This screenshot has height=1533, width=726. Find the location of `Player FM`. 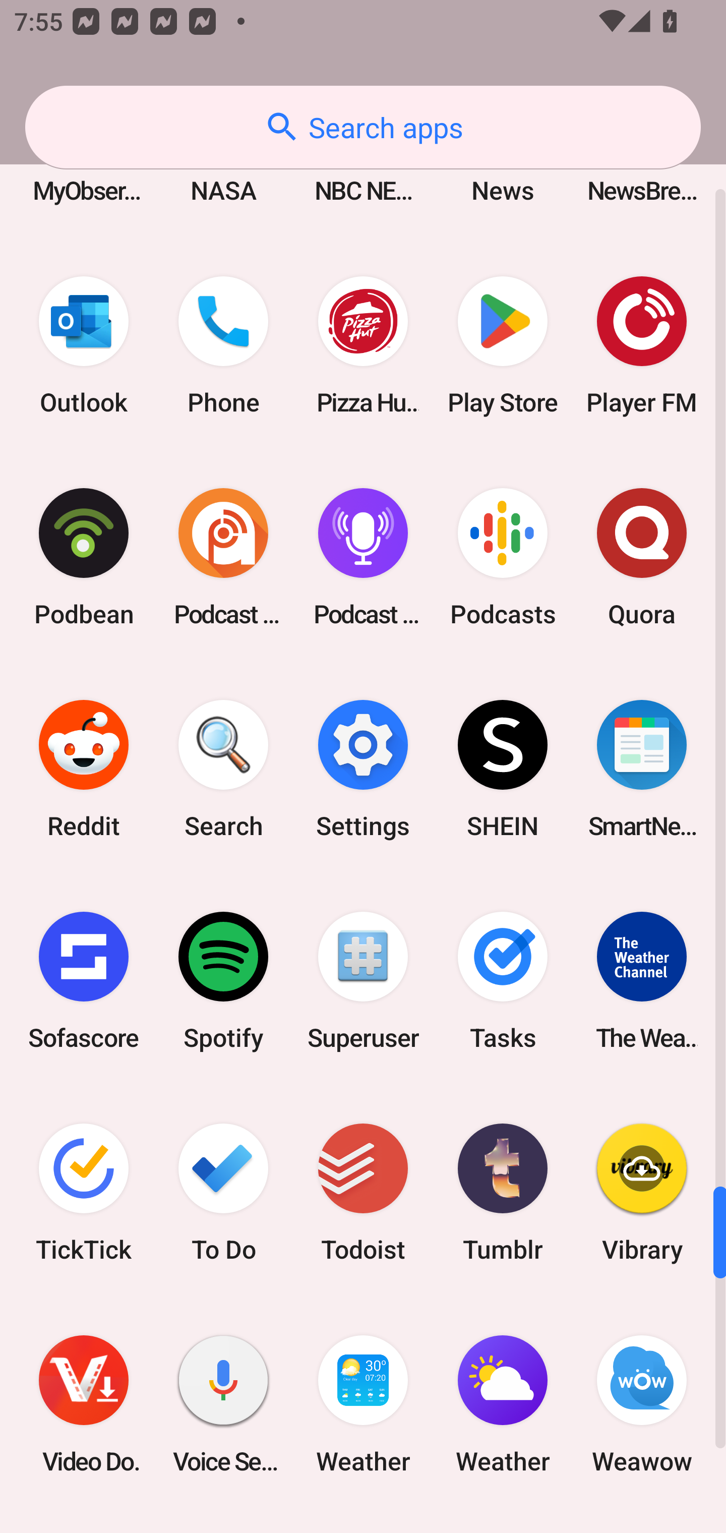

Player FM is located at coordinates (642, 345).